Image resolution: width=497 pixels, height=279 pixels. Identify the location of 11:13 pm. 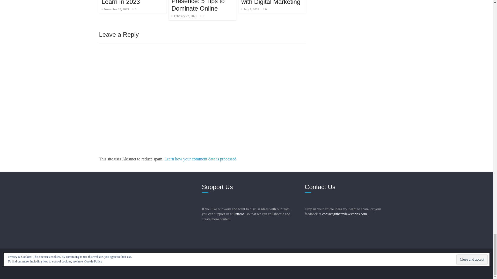
(115, 9).